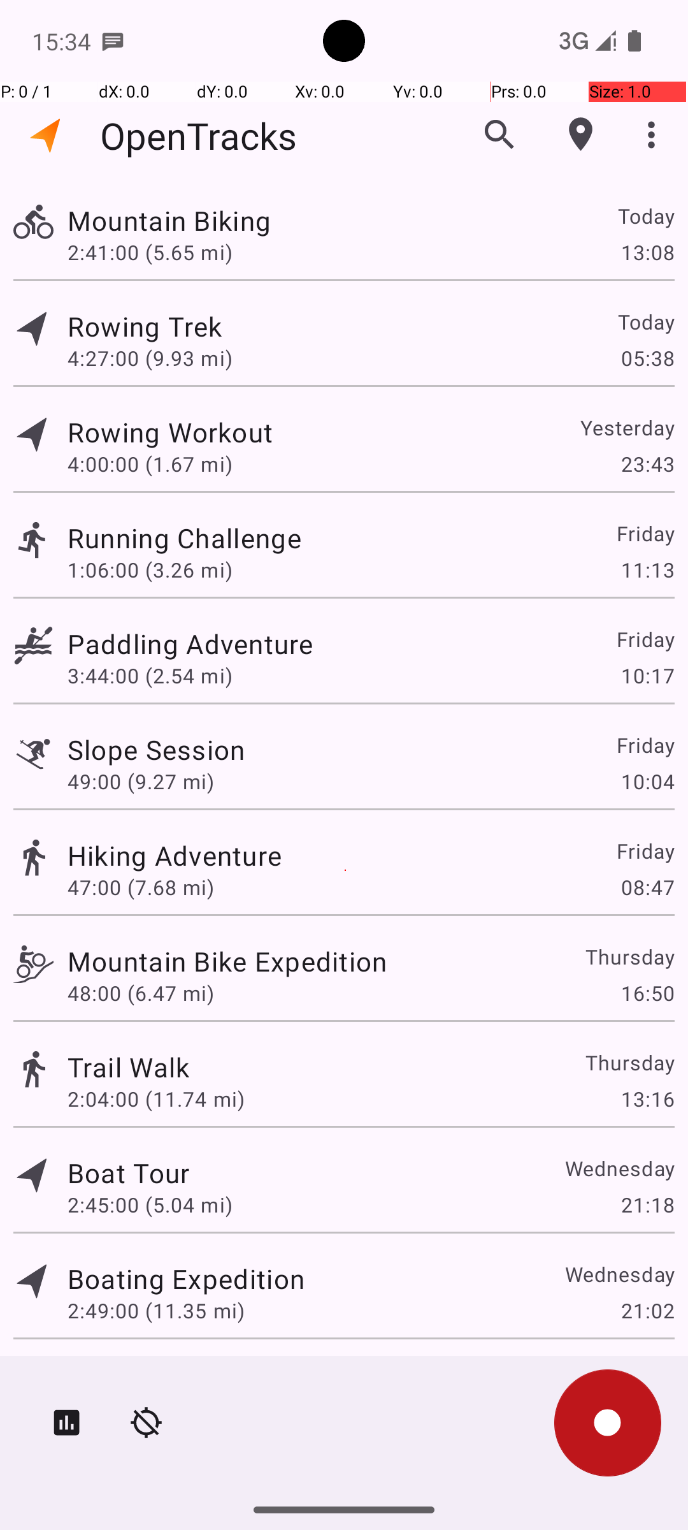 The height and width of the screenshot is (1530, 688). What do you see at coordinates (150, 570) in the screenshot?
I see `1:06:00 (3.26 mi)` at bounding box center [150, 570].